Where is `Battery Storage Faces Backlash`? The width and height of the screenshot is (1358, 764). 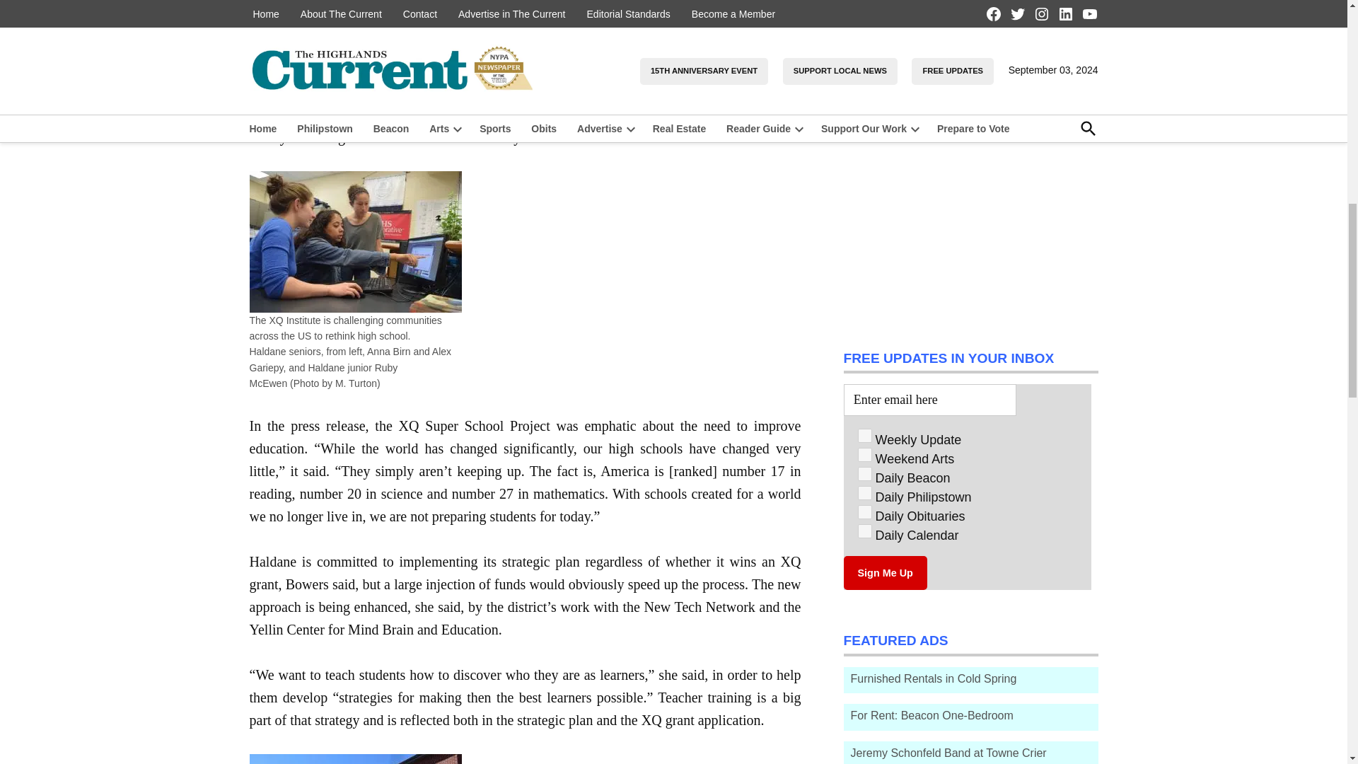
Battery Storage Faces Backlash is located at coordinates (944, 59).